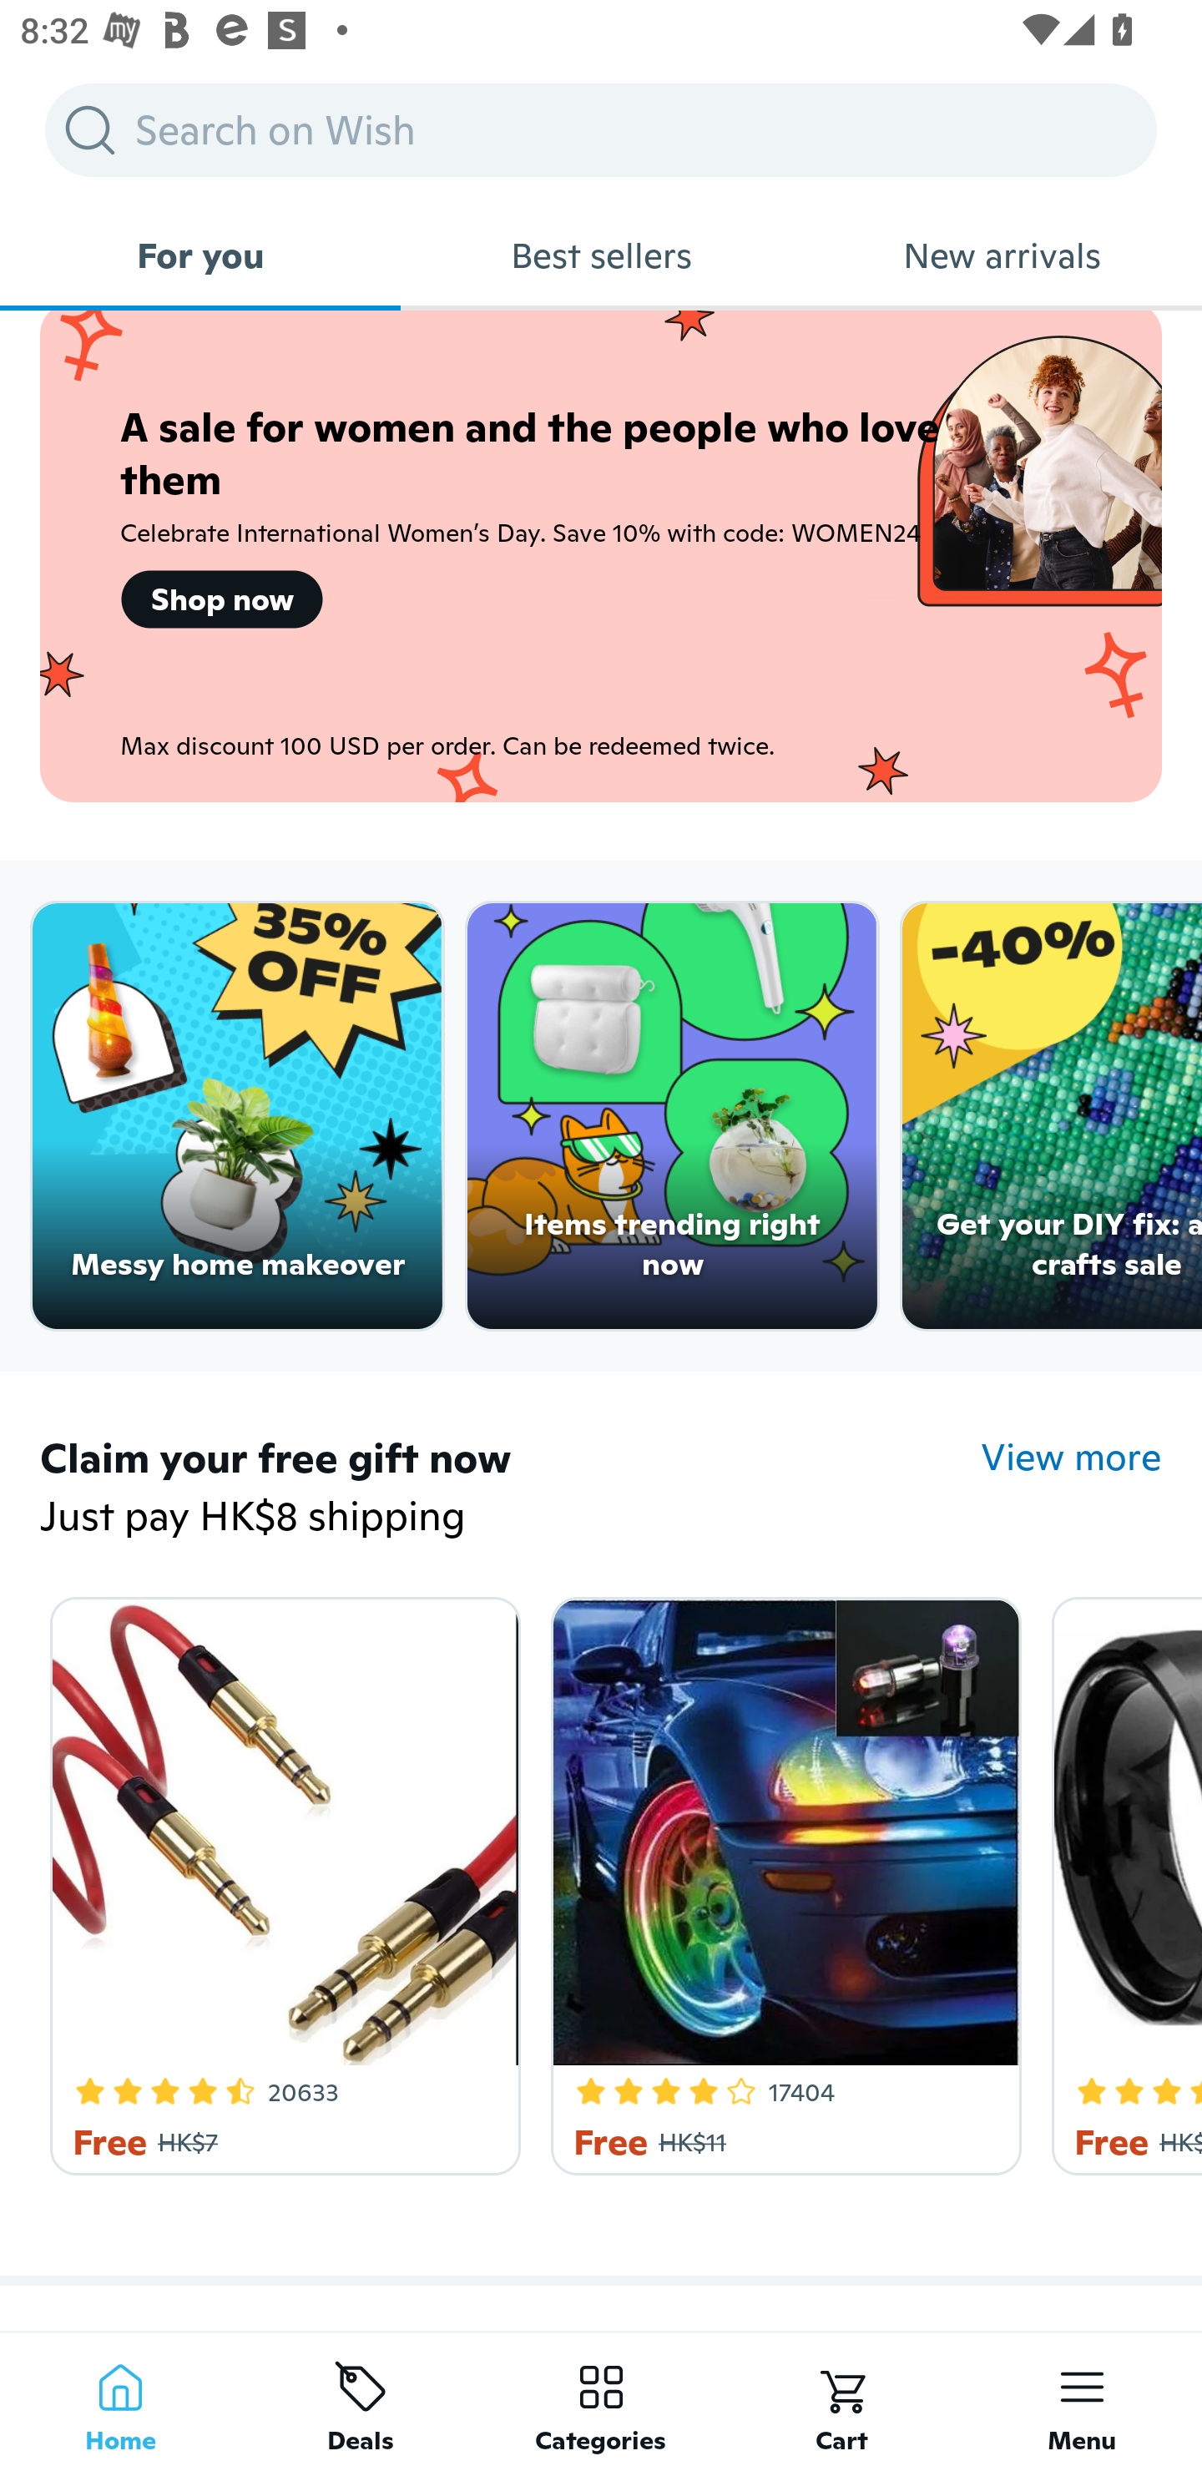 This screenshot has height=2471, width=1202. What do you see at coordinates (1072, 1456) in the screenshot?
I see `View more` at bounding box center [1072, 1456].